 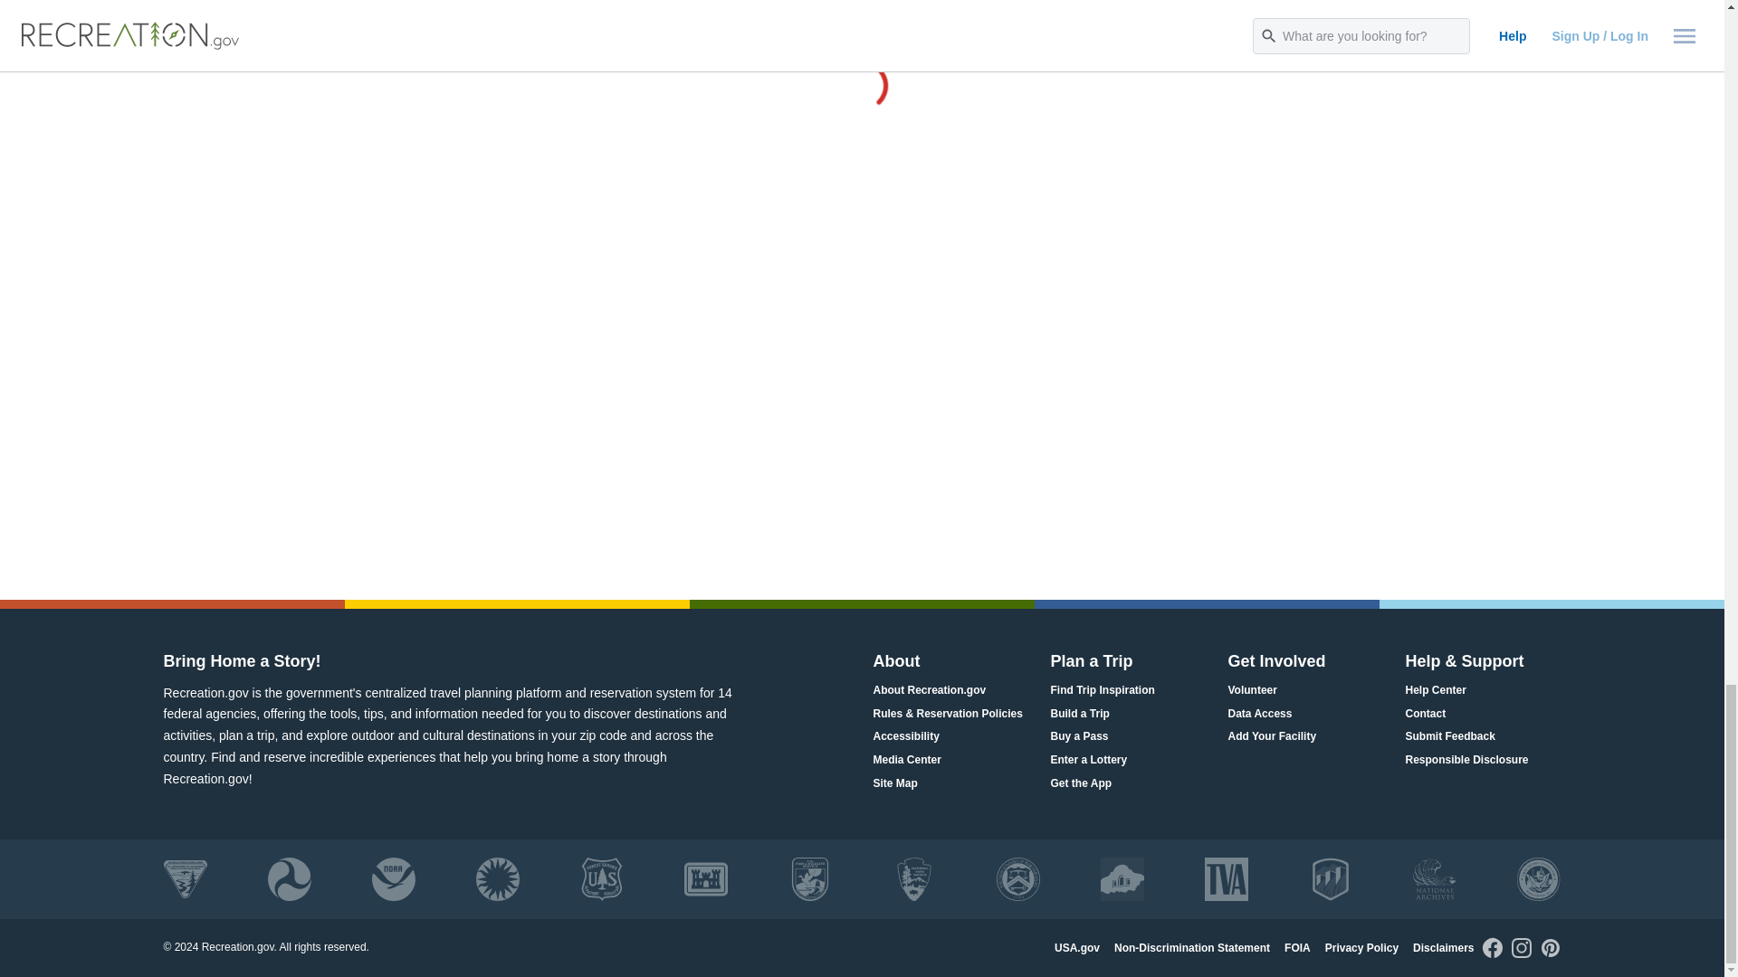 What do you see at coordinates (1101, 689) in the screenshot?
I see `Find Trip Inspiration` at bounding box center [1101, 689].